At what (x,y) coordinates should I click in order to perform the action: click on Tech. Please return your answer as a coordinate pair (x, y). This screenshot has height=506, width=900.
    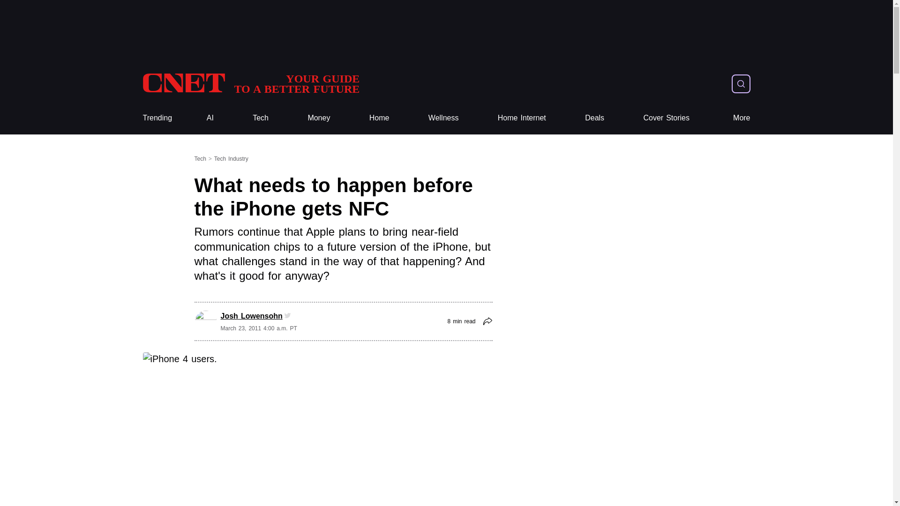
    Looking at the image, I should click on (319, 118).